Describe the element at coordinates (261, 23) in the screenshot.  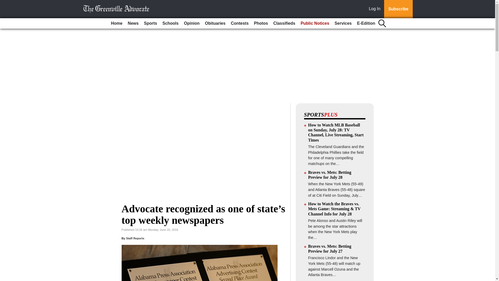
I see `Photos` at that location.